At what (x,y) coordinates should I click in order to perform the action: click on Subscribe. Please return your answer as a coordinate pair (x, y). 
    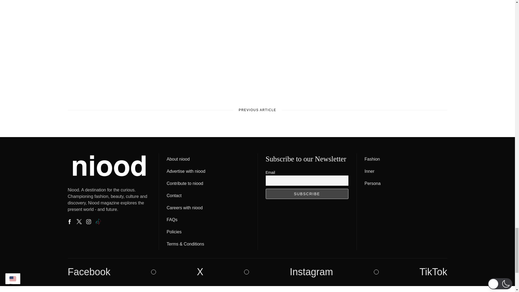
    Looking at the image, I should click on (307, 194).